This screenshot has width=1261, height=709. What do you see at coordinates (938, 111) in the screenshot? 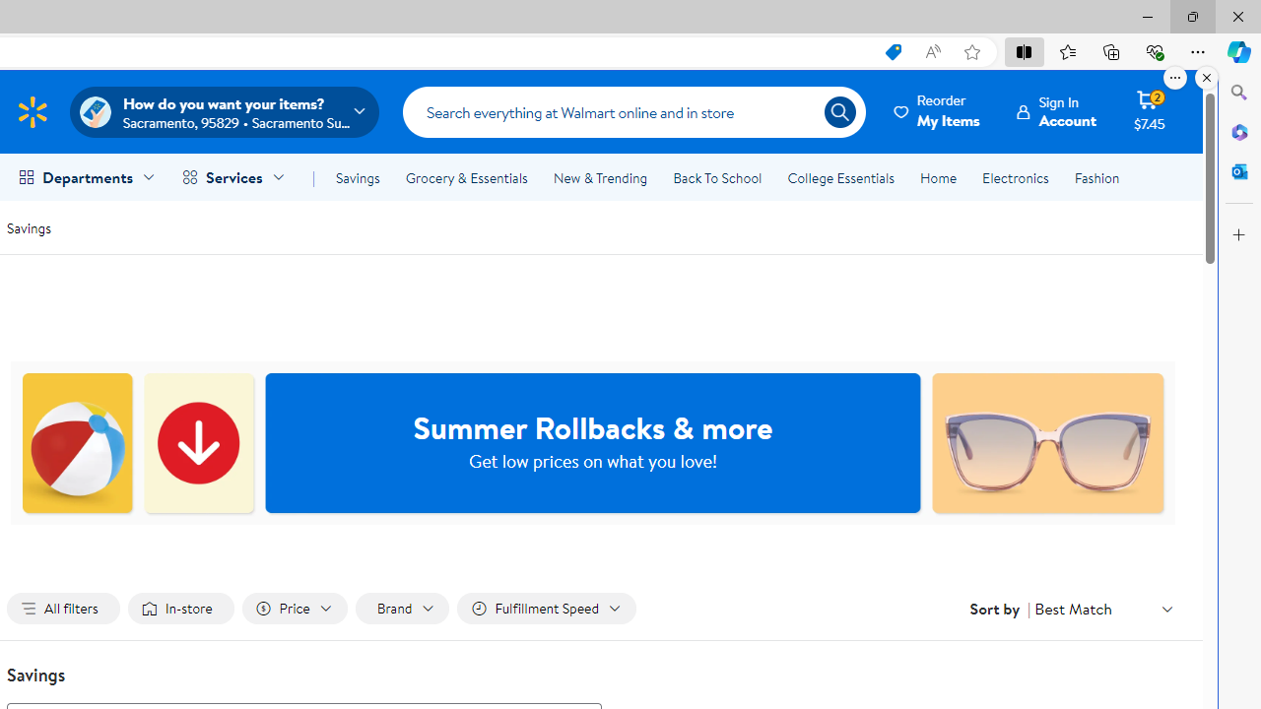
I see `Reorder My Items` at bounding box center [938, 111].